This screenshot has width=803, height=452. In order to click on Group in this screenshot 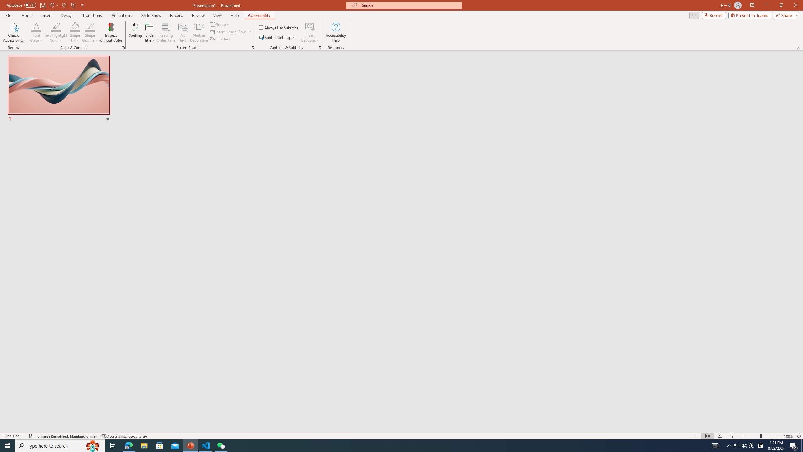, I will do `click(220, 24)`.